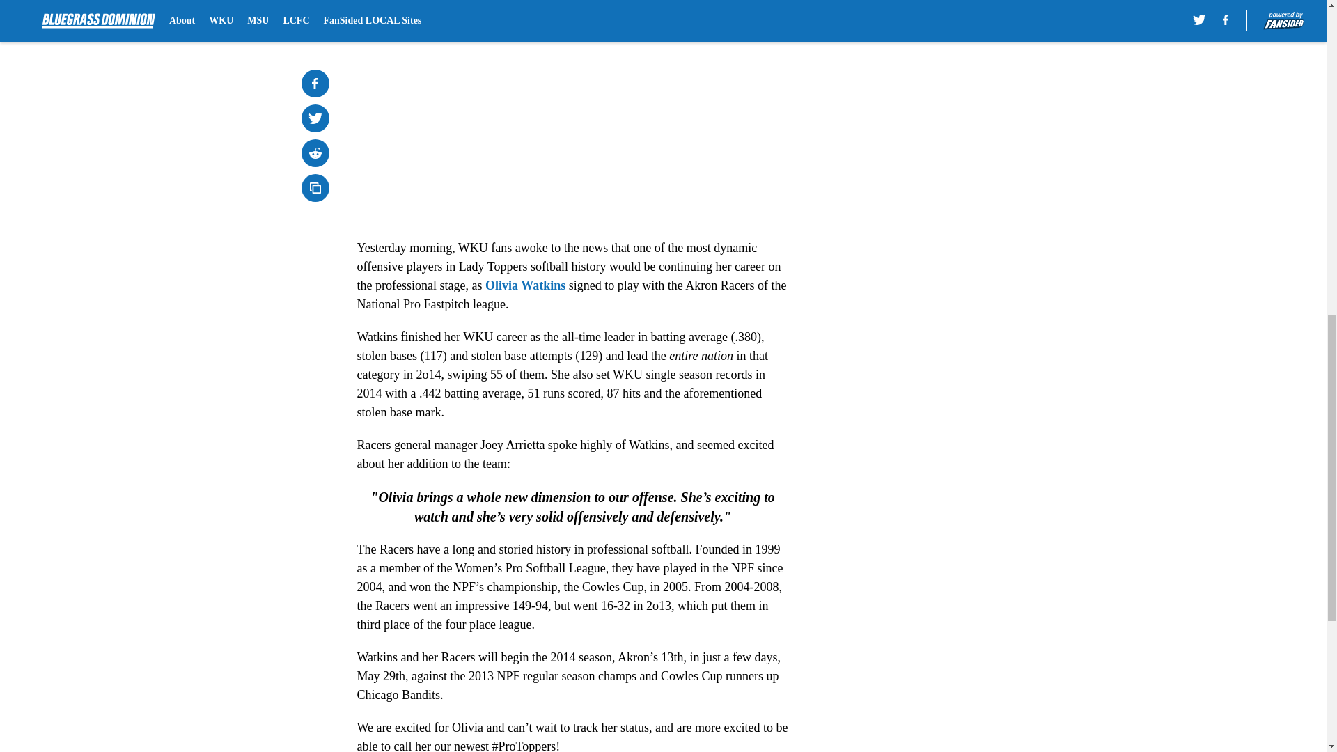 The image size is (1337, 752). What do you see at coordinates (525, 285) in the screenshot?
I see `Olivia Watkins` at bounding box center [525, 285].